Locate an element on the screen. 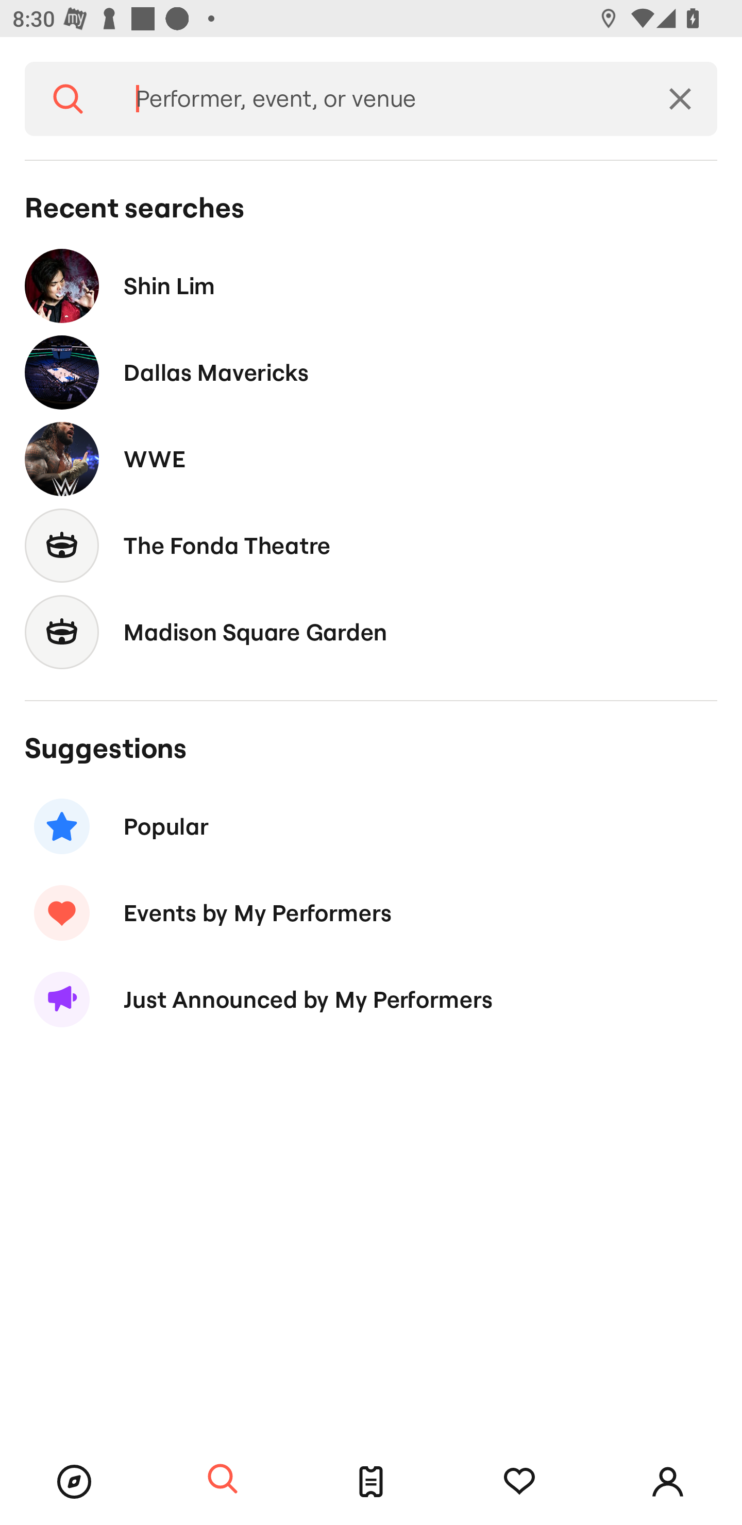 This screenshot has width=742, height=1525. Browse is located at coordinates (74, 1482).